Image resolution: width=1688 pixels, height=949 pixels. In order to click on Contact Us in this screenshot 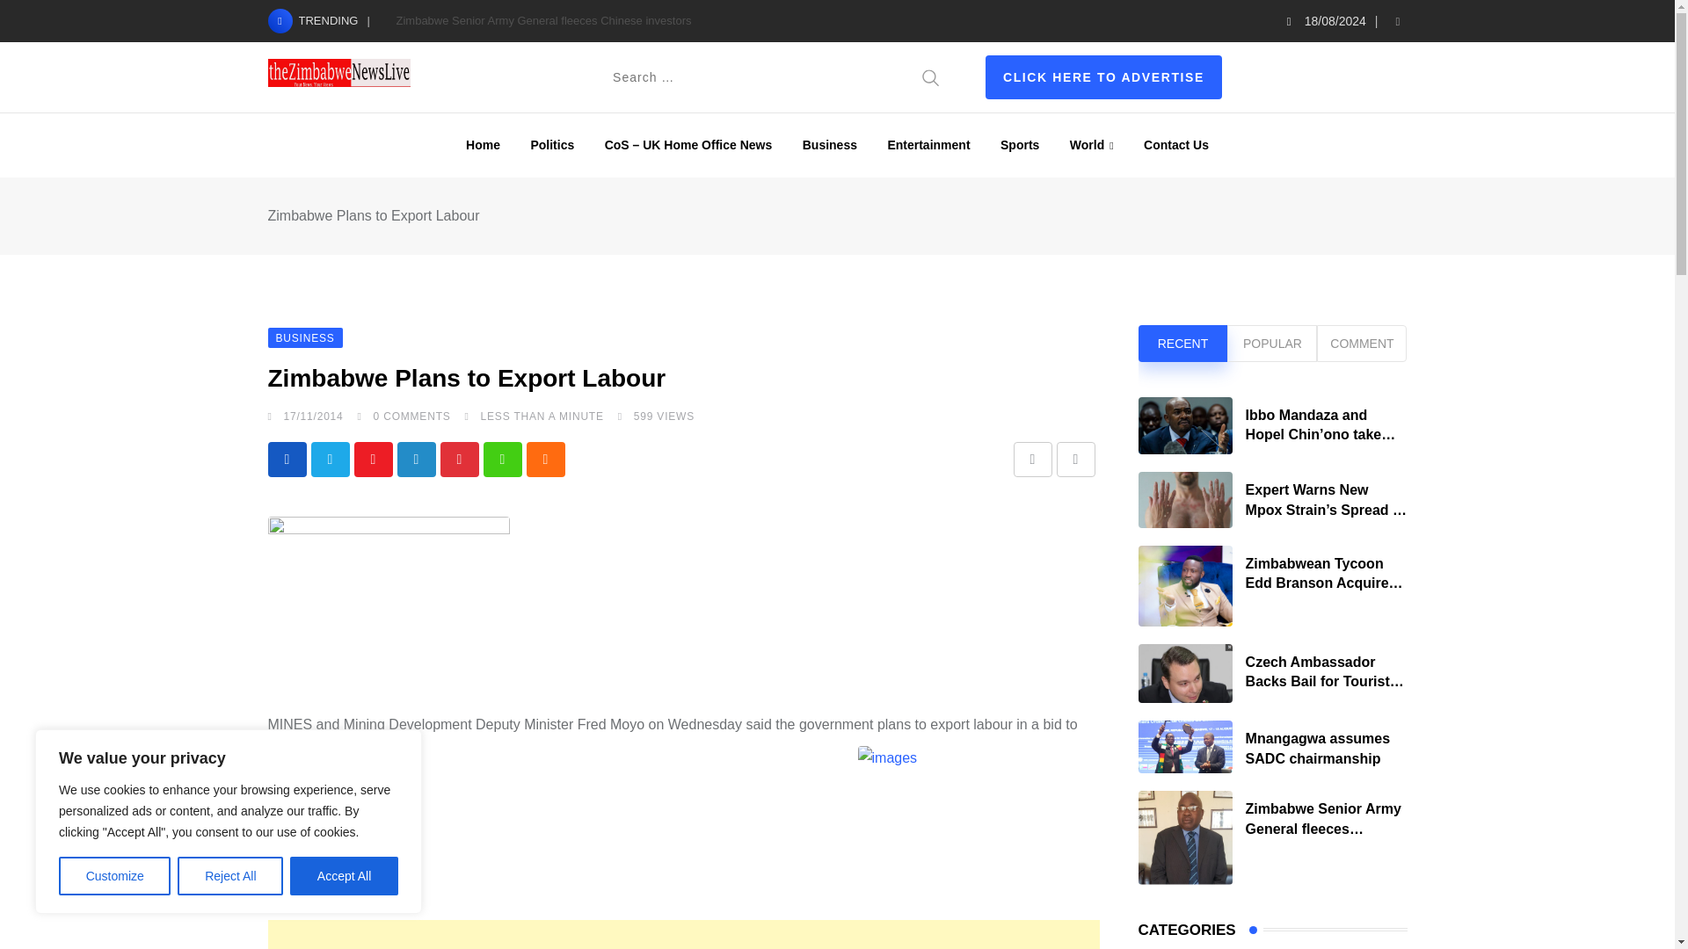, I will do `click(1176, 144)`.